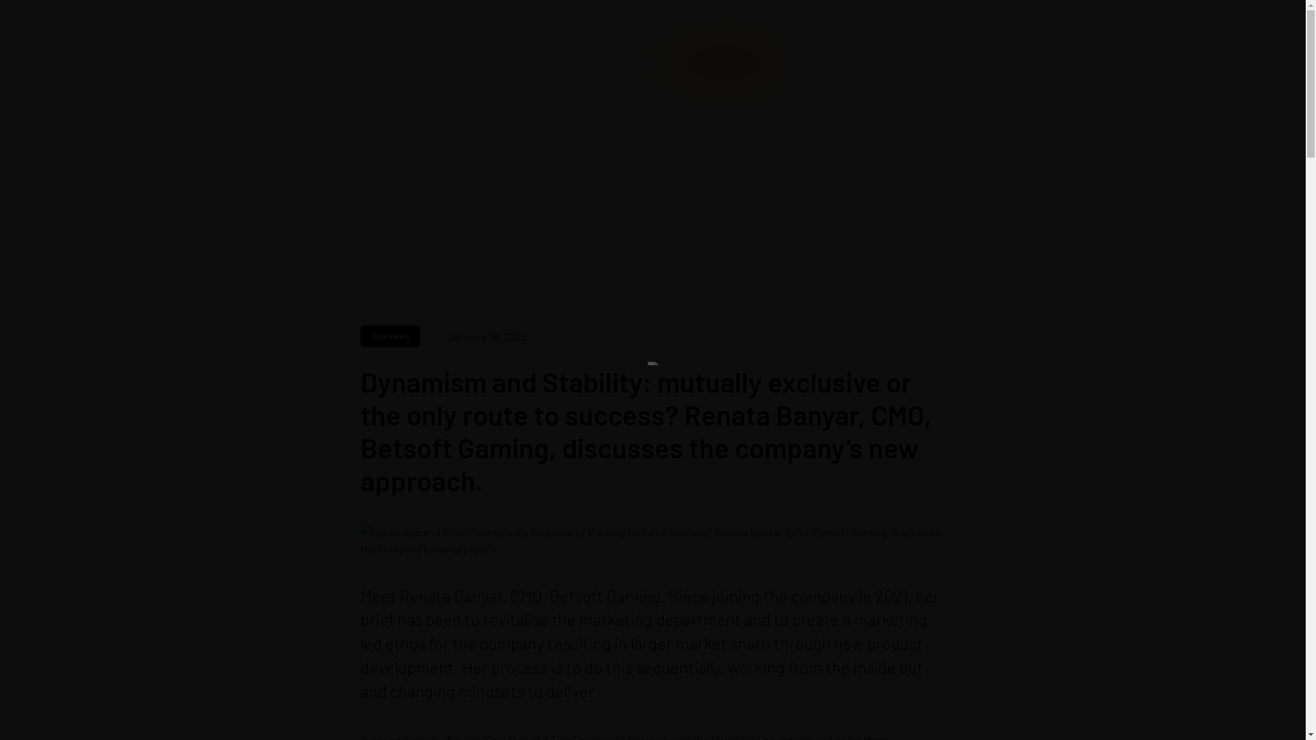 This screenshot has height=740, width=1316. What do you see at coordinates (371, 63) in the screenshot?
I see `News` at bounding box center [371, 63].